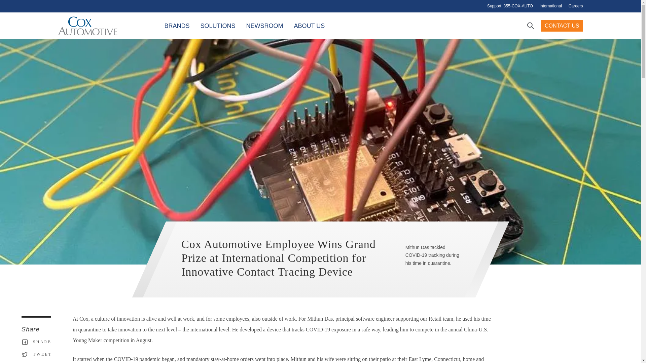  Describe the element at coordinates (218, 26) in the screenshot. I see `SOLUTIONS` at that location.